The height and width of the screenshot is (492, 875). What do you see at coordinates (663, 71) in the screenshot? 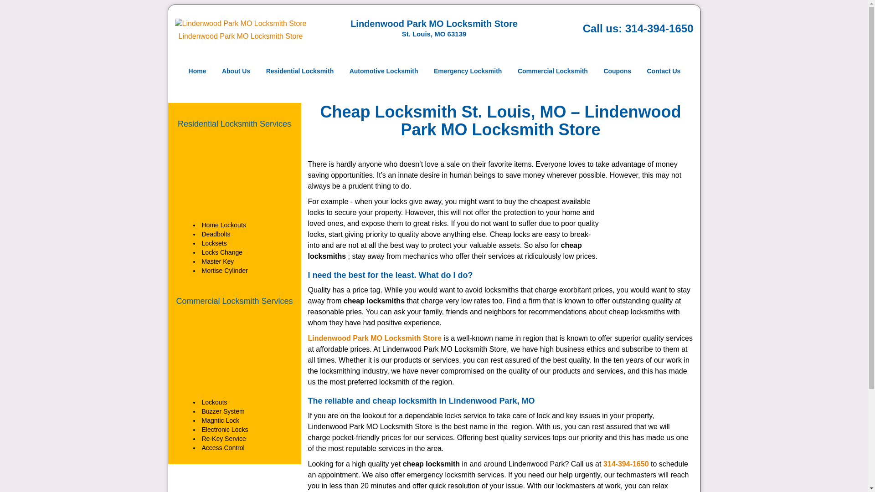
I see `Contact Us` at bounding box center [663, 71].